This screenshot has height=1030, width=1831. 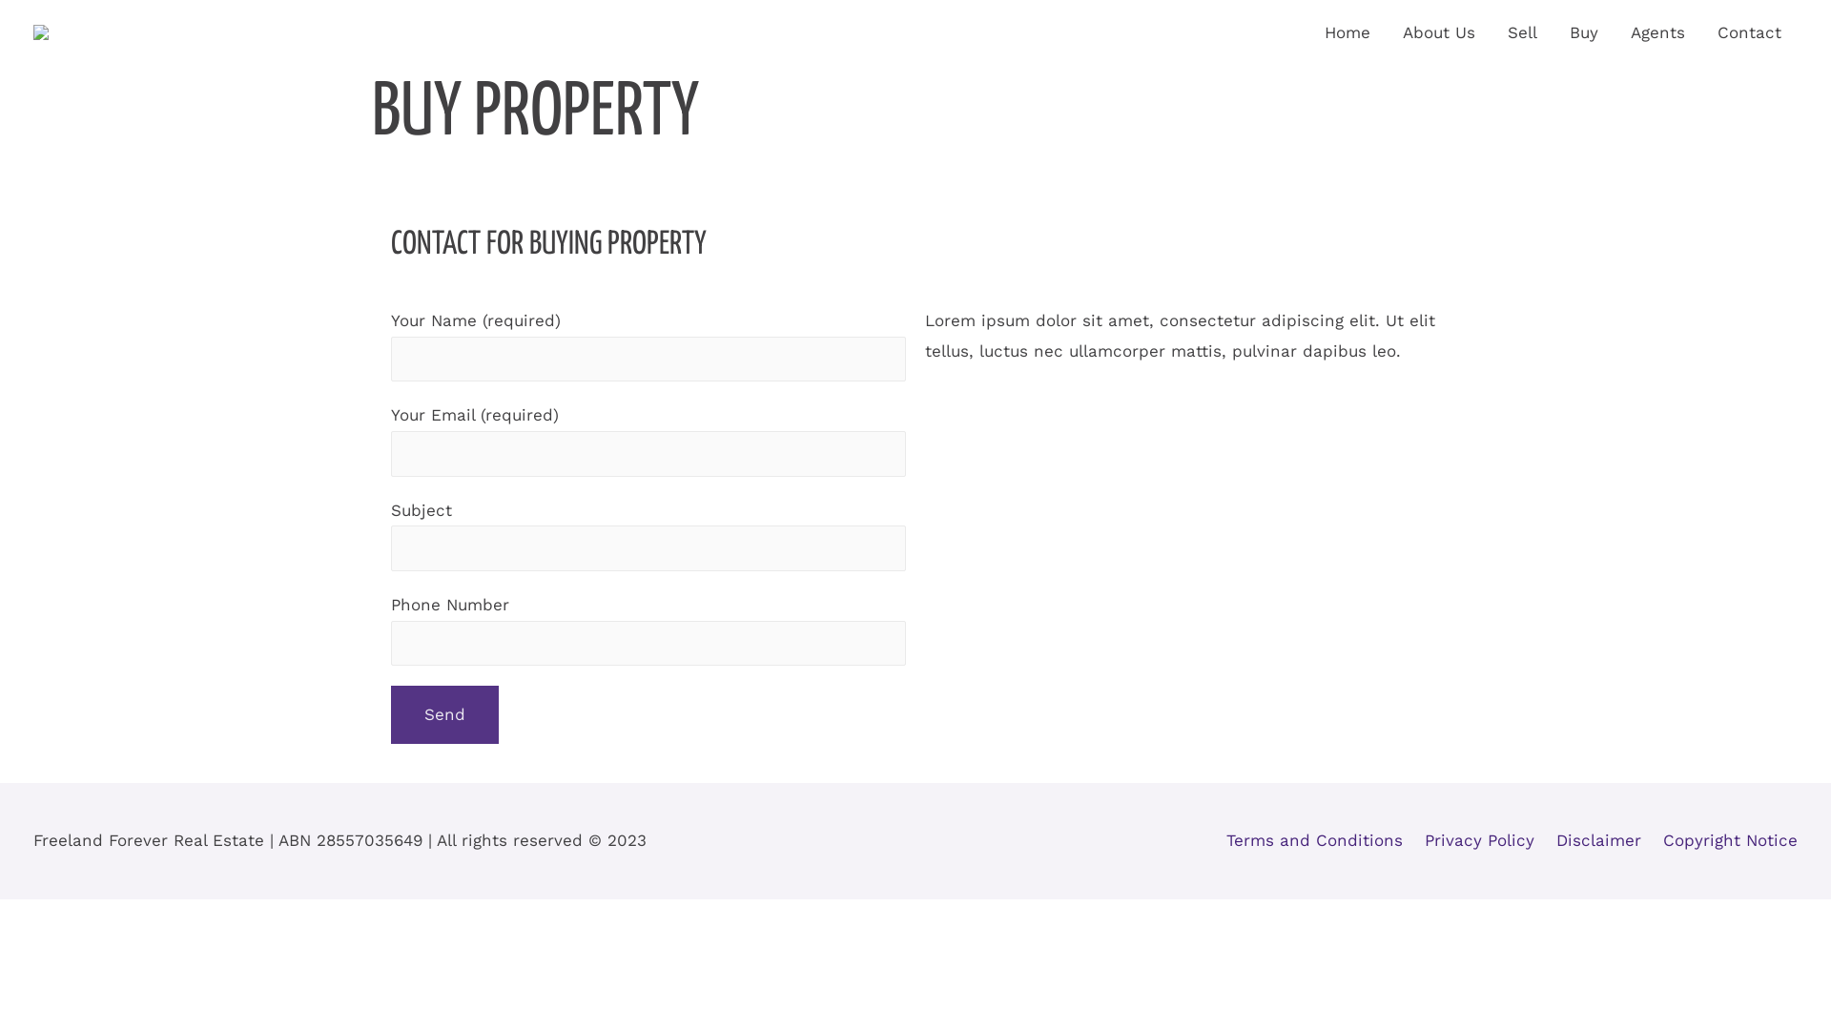 I want to click on Terms and Conditions, so click(x=1314, y=840).